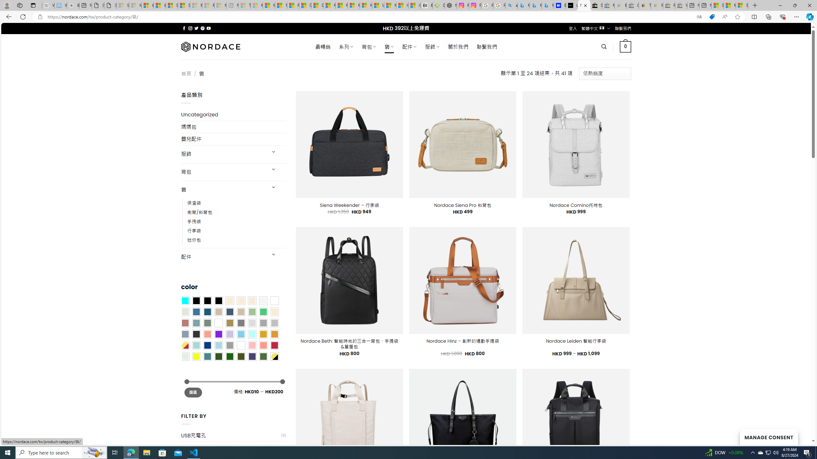 Image resolution: width=817 pixels, height=459 pixels. I want to click on Show translate options, so click(699, 17).